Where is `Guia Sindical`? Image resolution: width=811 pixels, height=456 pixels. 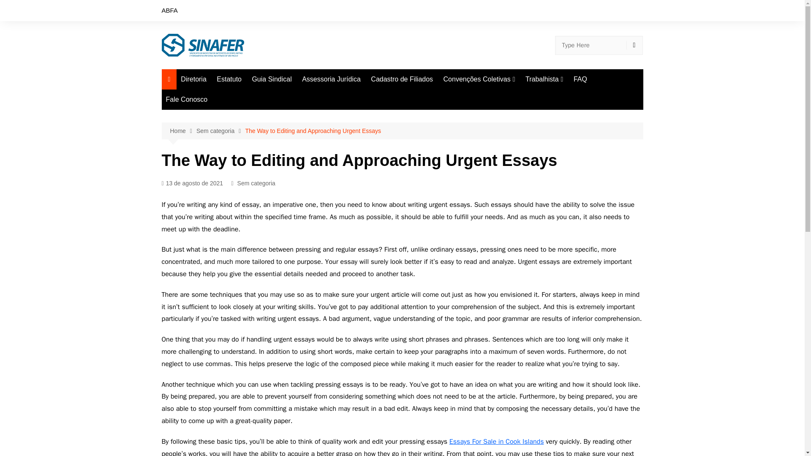 Guia Sindical is located at coordinates (271, 79).